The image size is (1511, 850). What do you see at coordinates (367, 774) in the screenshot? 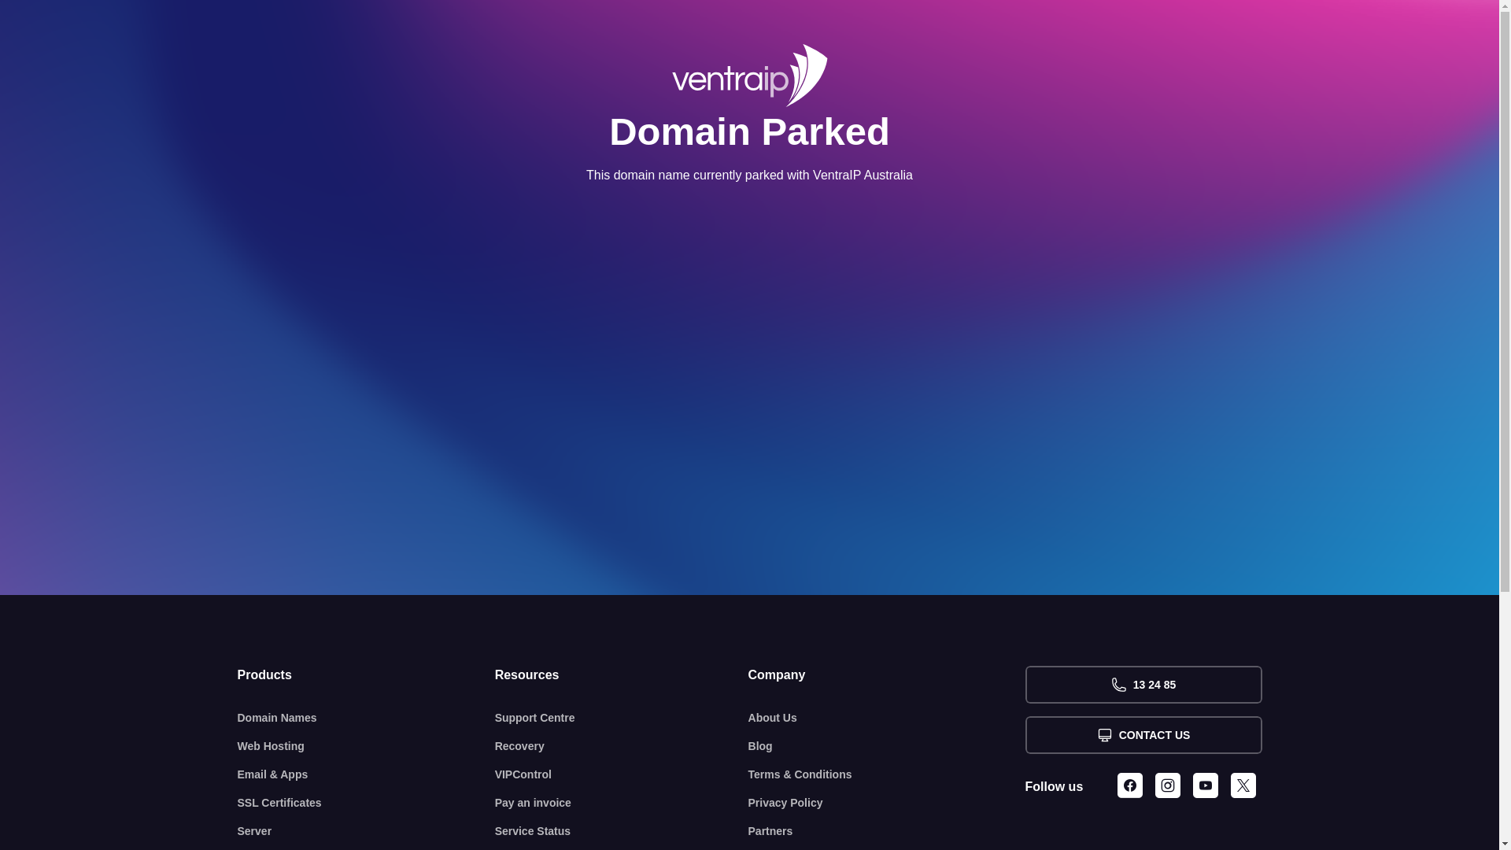
I see `Email & Apps` at bounding box center [367, 774].